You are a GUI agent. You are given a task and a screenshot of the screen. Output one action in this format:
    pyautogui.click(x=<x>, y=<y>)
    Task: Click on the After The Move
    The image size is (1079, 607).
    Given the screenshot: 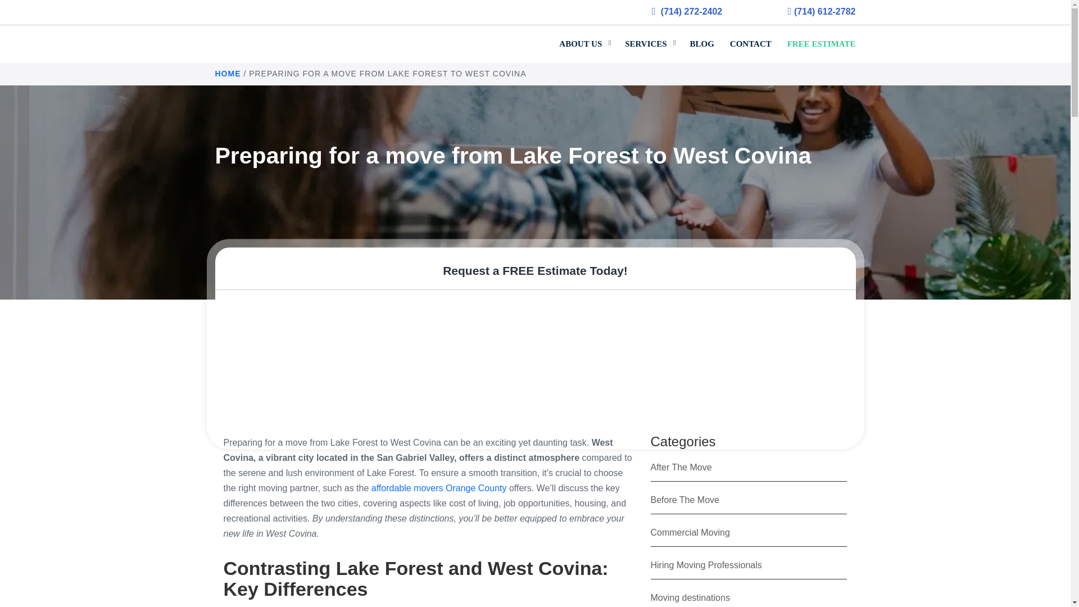 What is the action you would take?
    pyautogui.click(x=681, y=467)
    